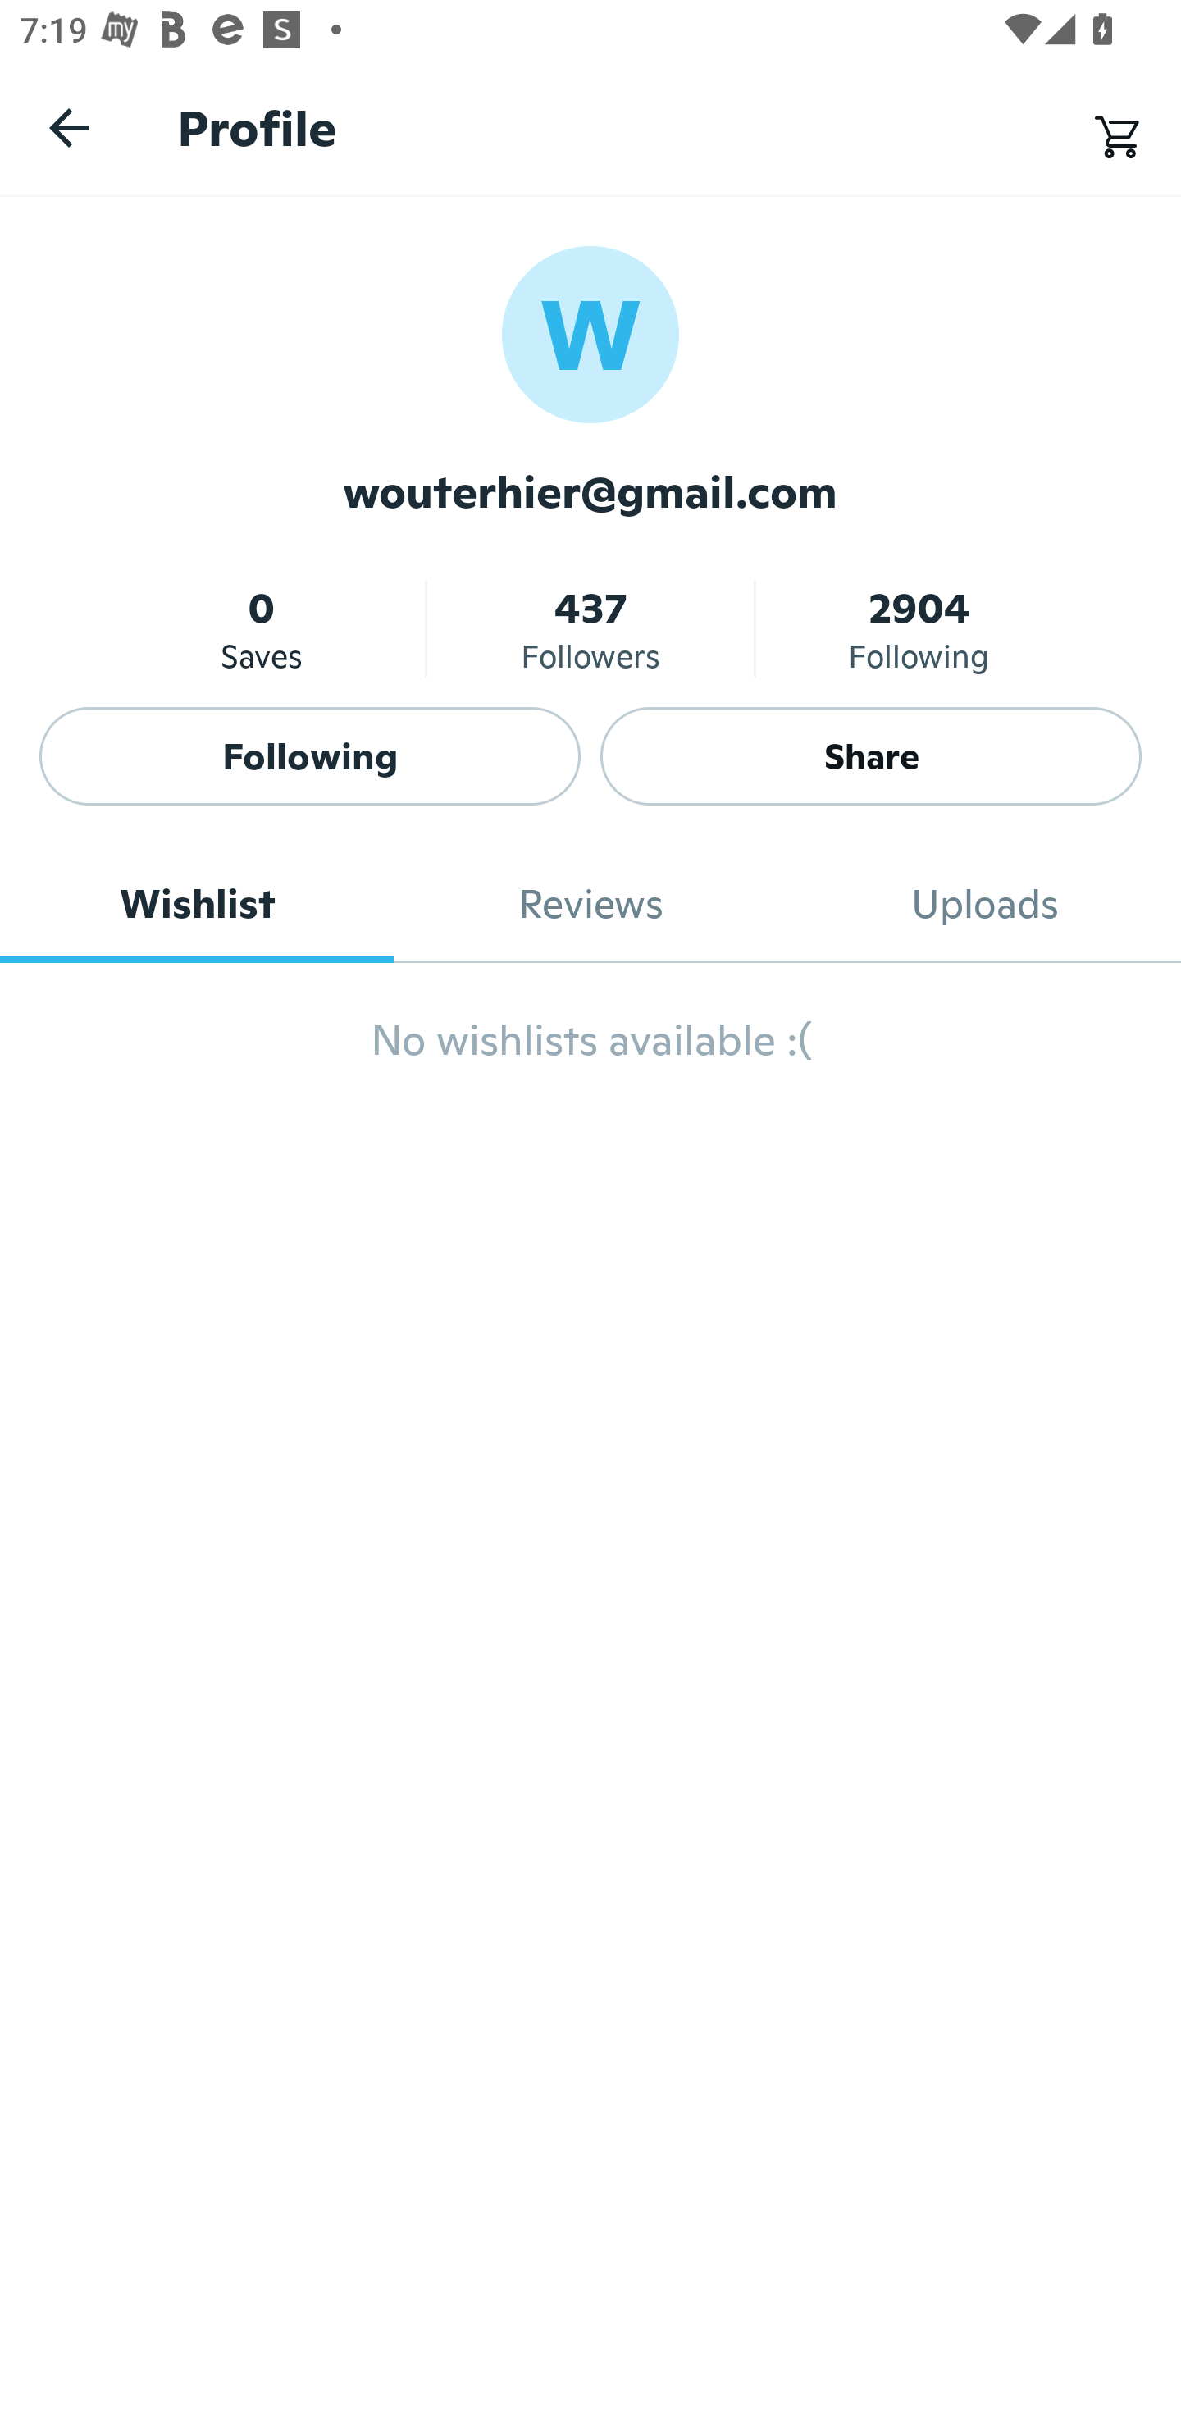 This screenshot has width=1181, height=2428. What do you see at coordinates (919, 628) in the screenshot?
I see `2904 Following` at bounding box center [919, 628].